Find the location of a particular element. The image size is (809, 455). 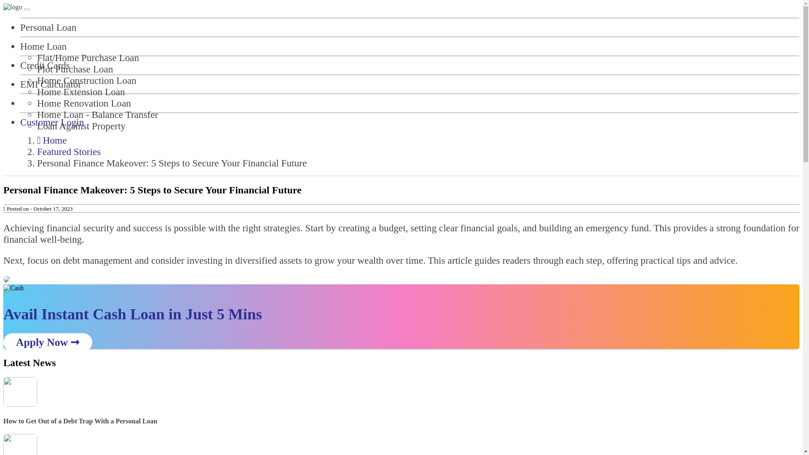

Home Renovation Loan is located at coordinates (84, 103).